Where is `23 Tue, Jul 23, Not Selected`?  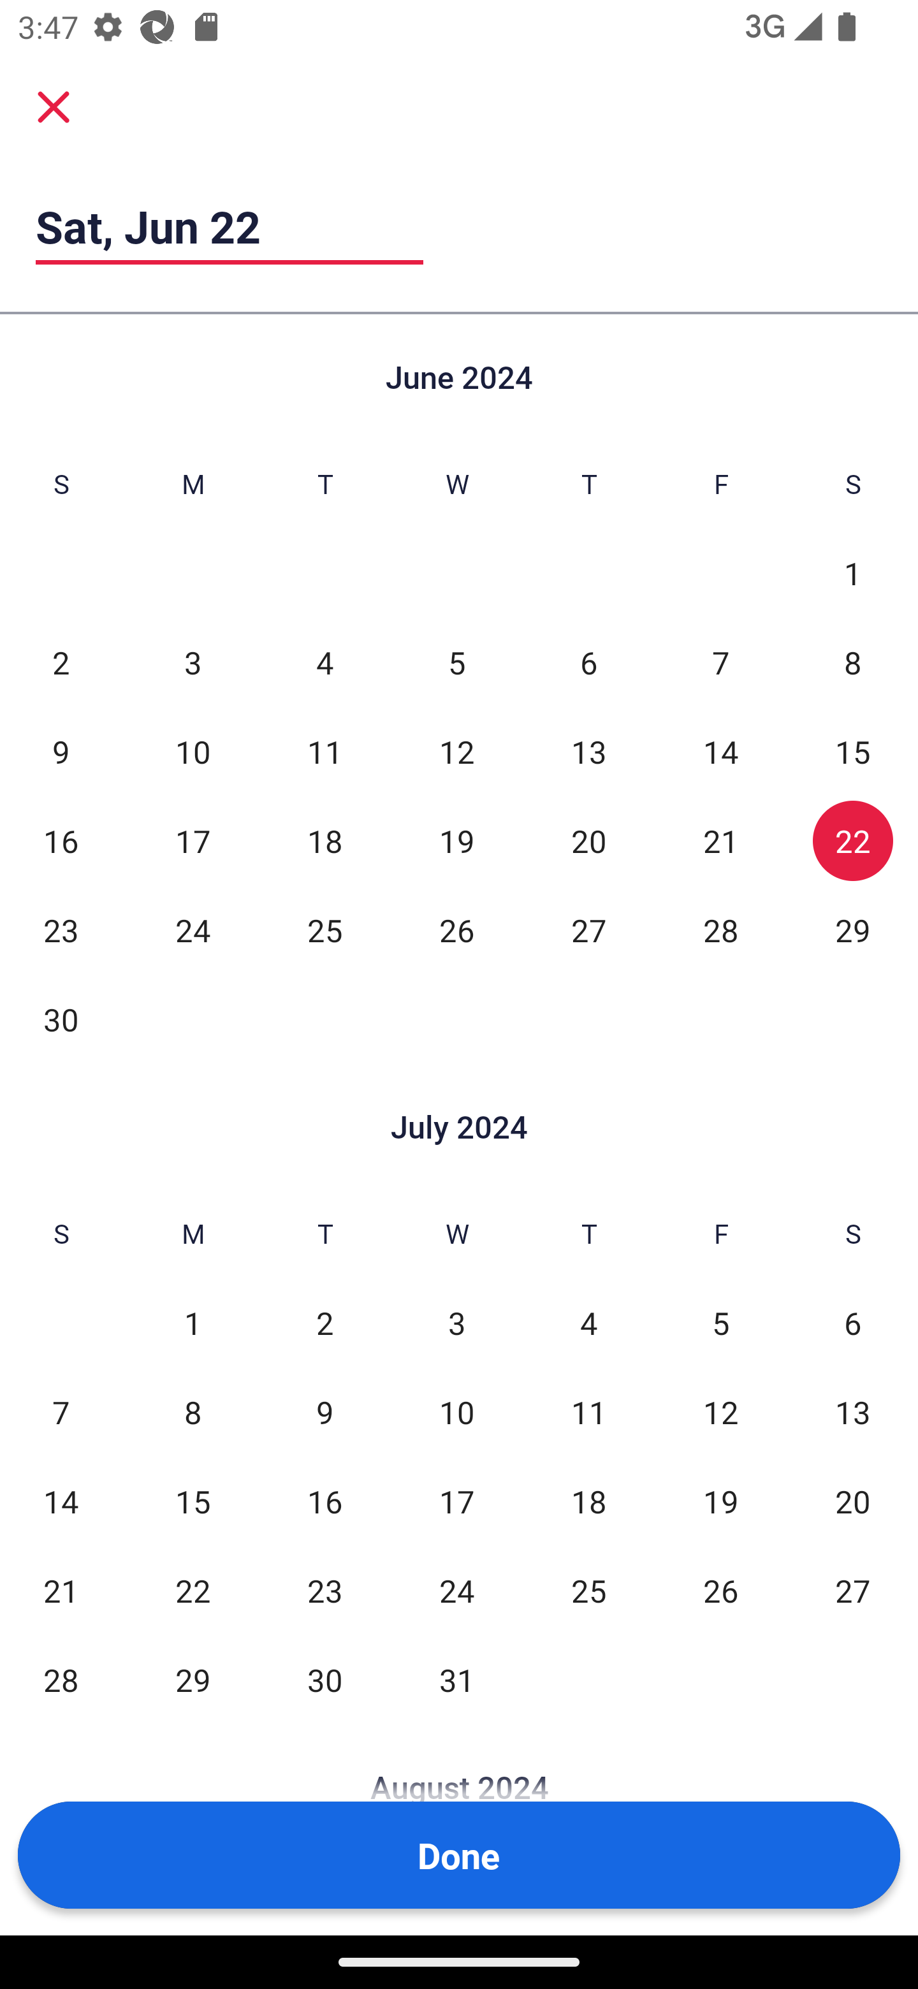 23 Tue, Jul 23, Not Selected is located at coordinates (325, 1590).